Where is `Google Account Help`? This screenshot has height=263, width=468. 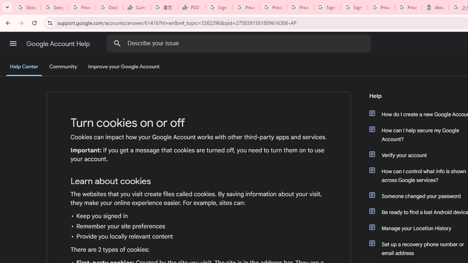
Google Account Help is located at coordinates (58, 44).